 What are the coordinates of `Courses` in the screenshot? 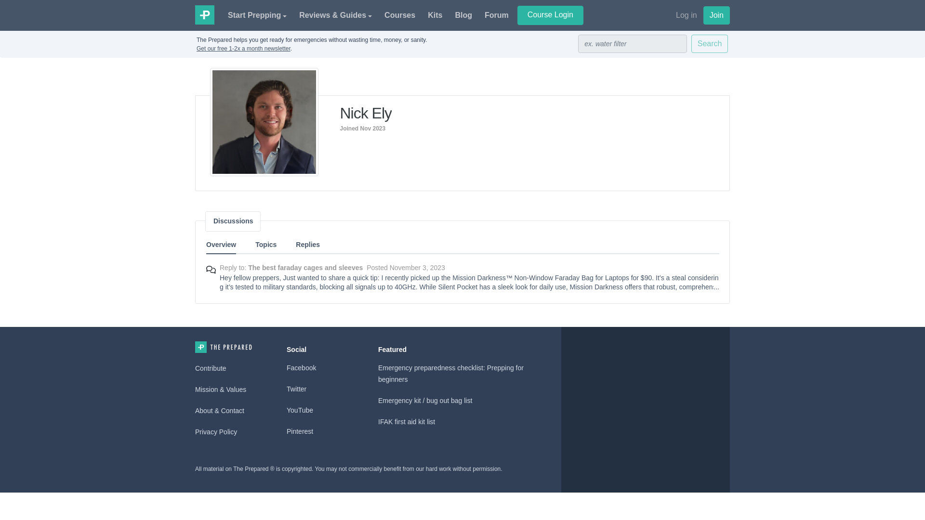 It's located at (399, 15).